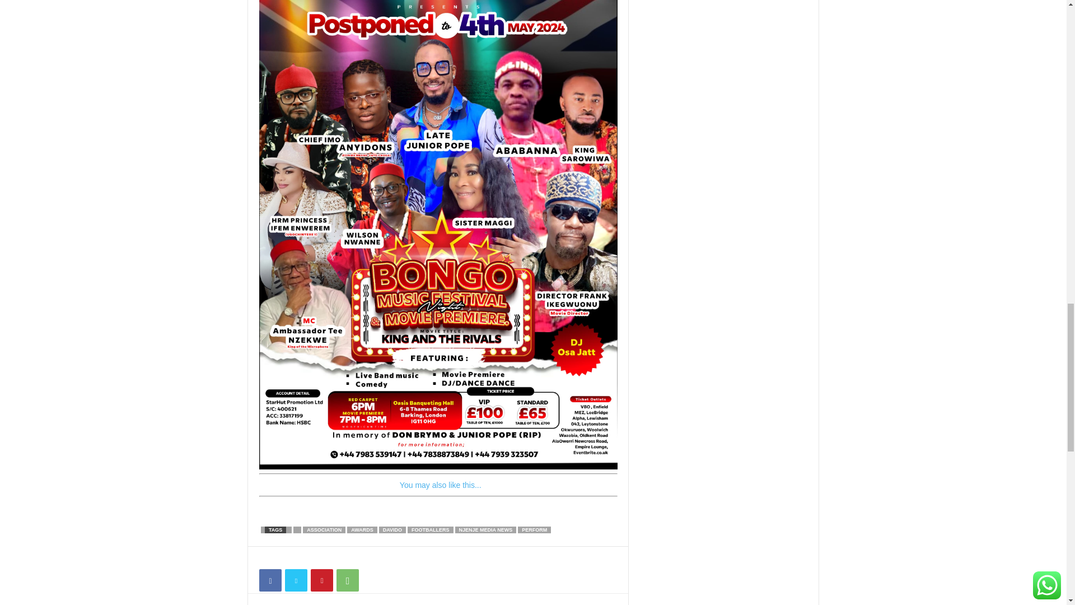 The image size is (1075, 605). Describe the element at coordinates (321, 580) in the screenshot. I see `Pinterest` at that location.